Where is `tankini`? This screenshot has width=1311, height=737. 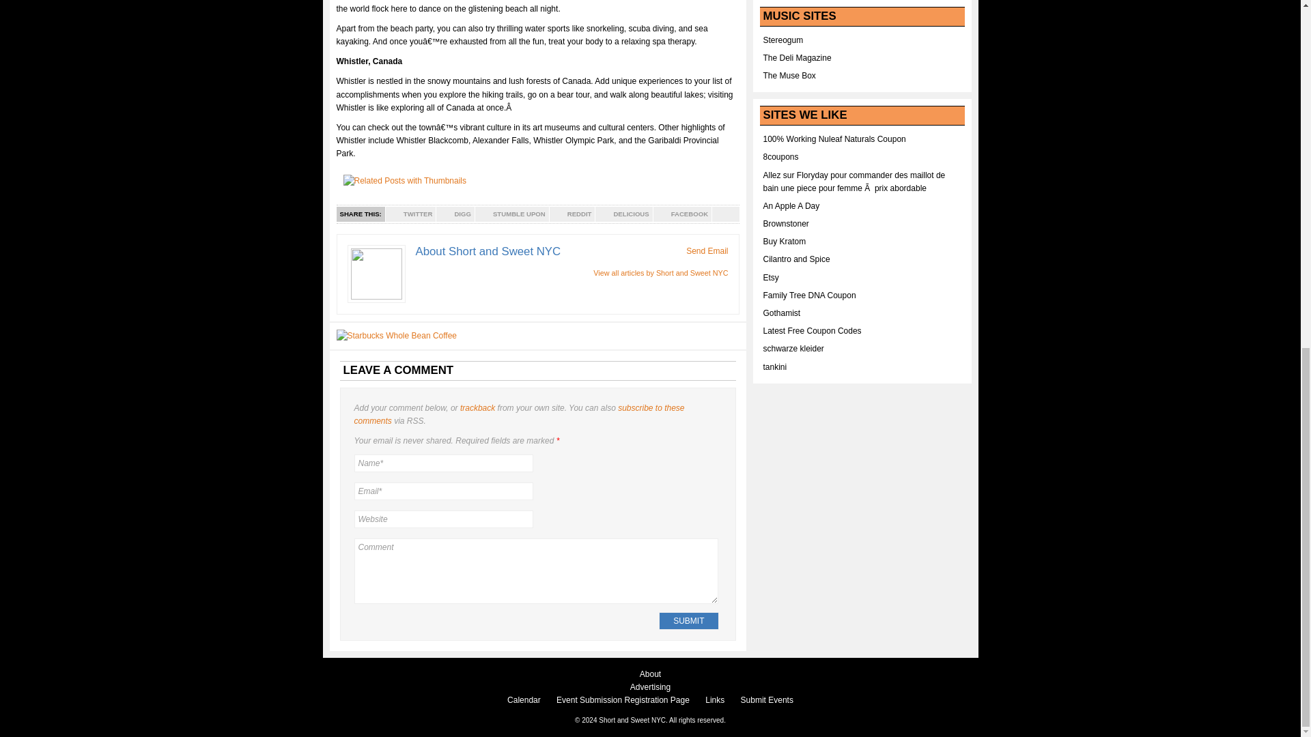 tankini is located at coordinates (775, 367).